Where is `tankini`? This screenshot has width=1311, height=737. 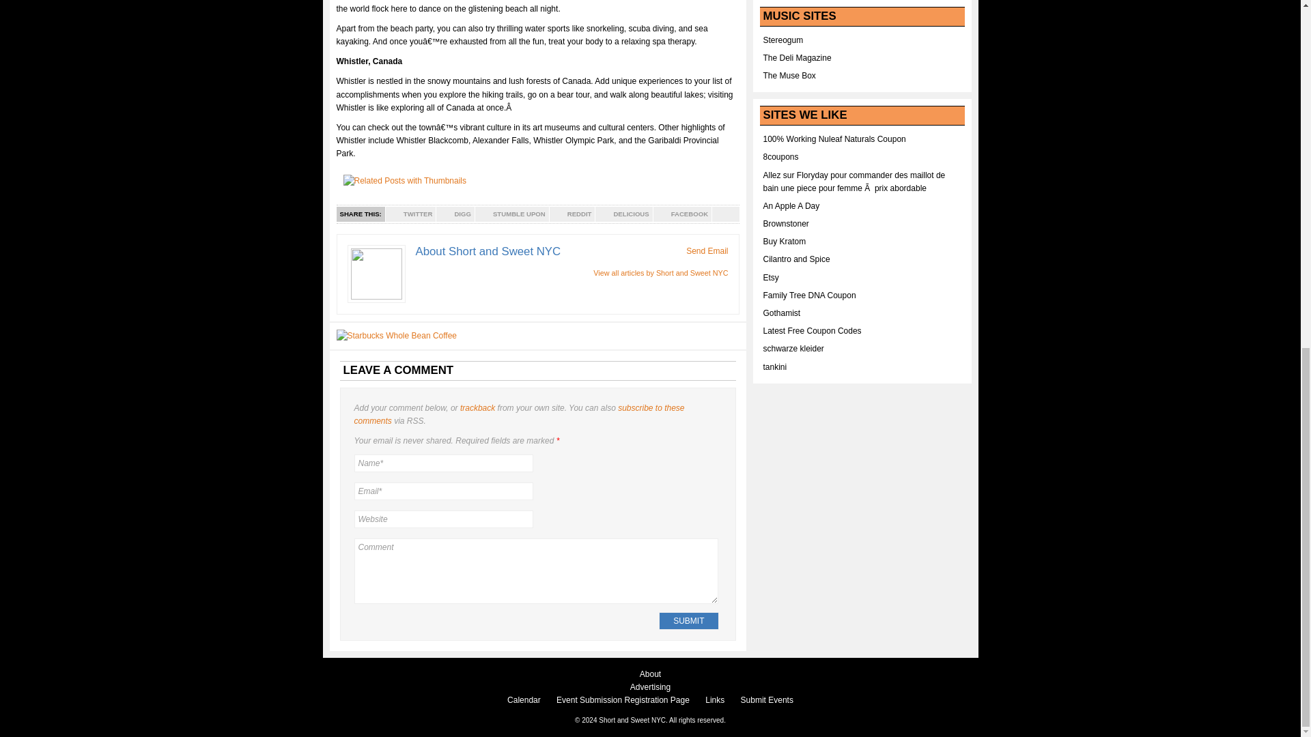 tankini is located at coordinates (775, 367).